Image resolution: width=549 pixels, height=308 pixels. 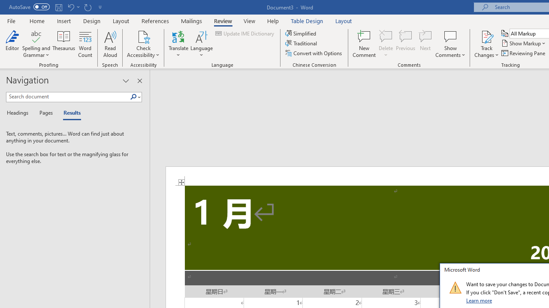 What do you see at coordinates (178, 44) in the screenshot?
I see `Translate` at bounding box center [178, 44].